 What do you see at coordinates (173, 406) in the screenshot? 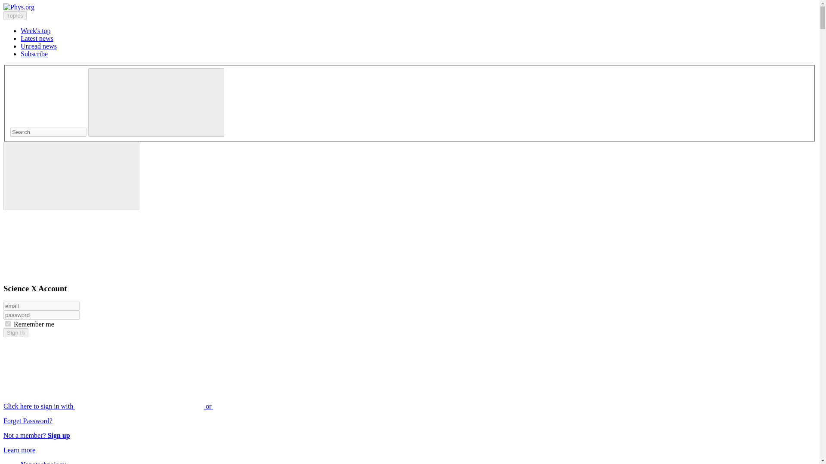
I see `Click here to sign in with or` at bounding box center [173, 406].